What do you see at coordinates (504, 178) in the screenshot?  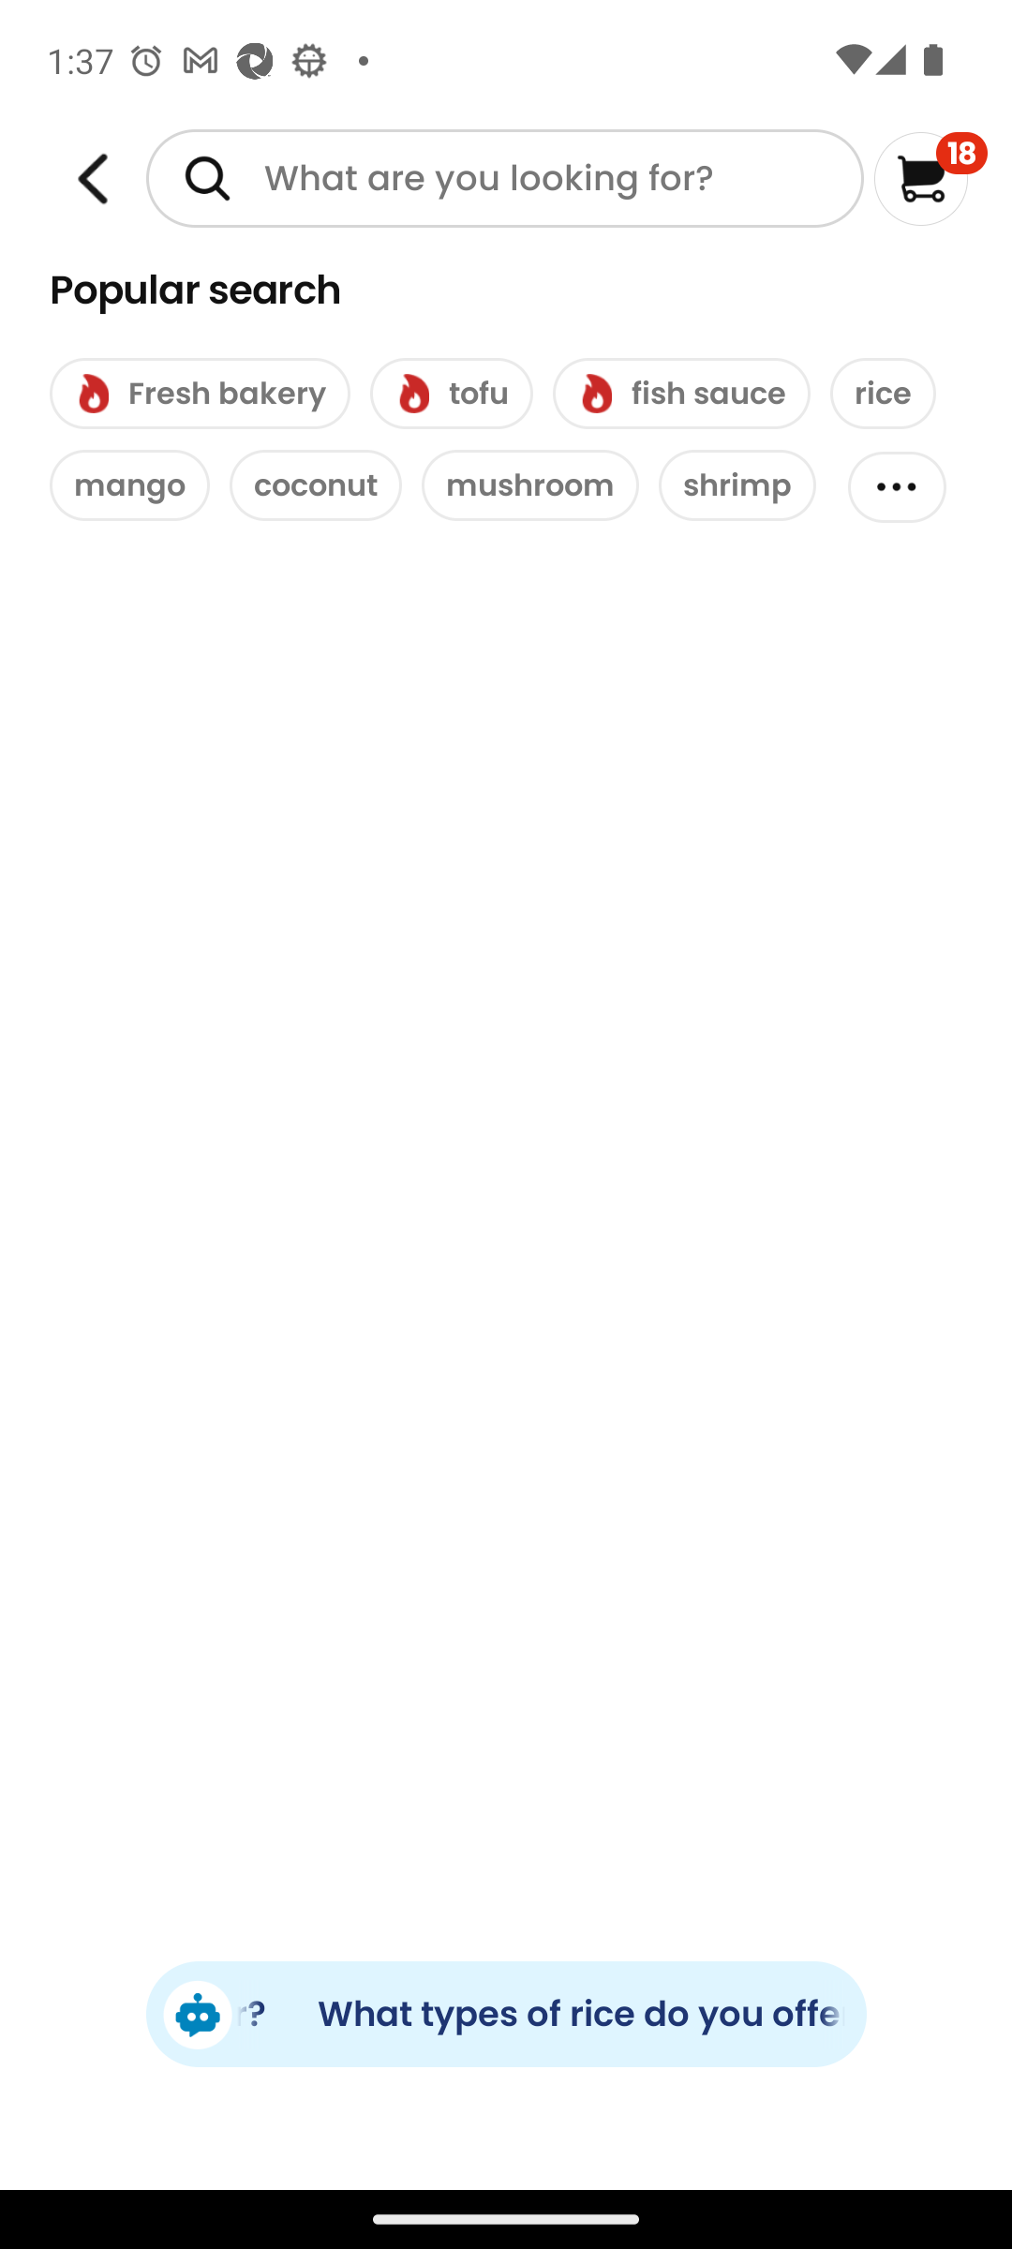 I see `What are you looking for?` at bounding box center [504, 178].